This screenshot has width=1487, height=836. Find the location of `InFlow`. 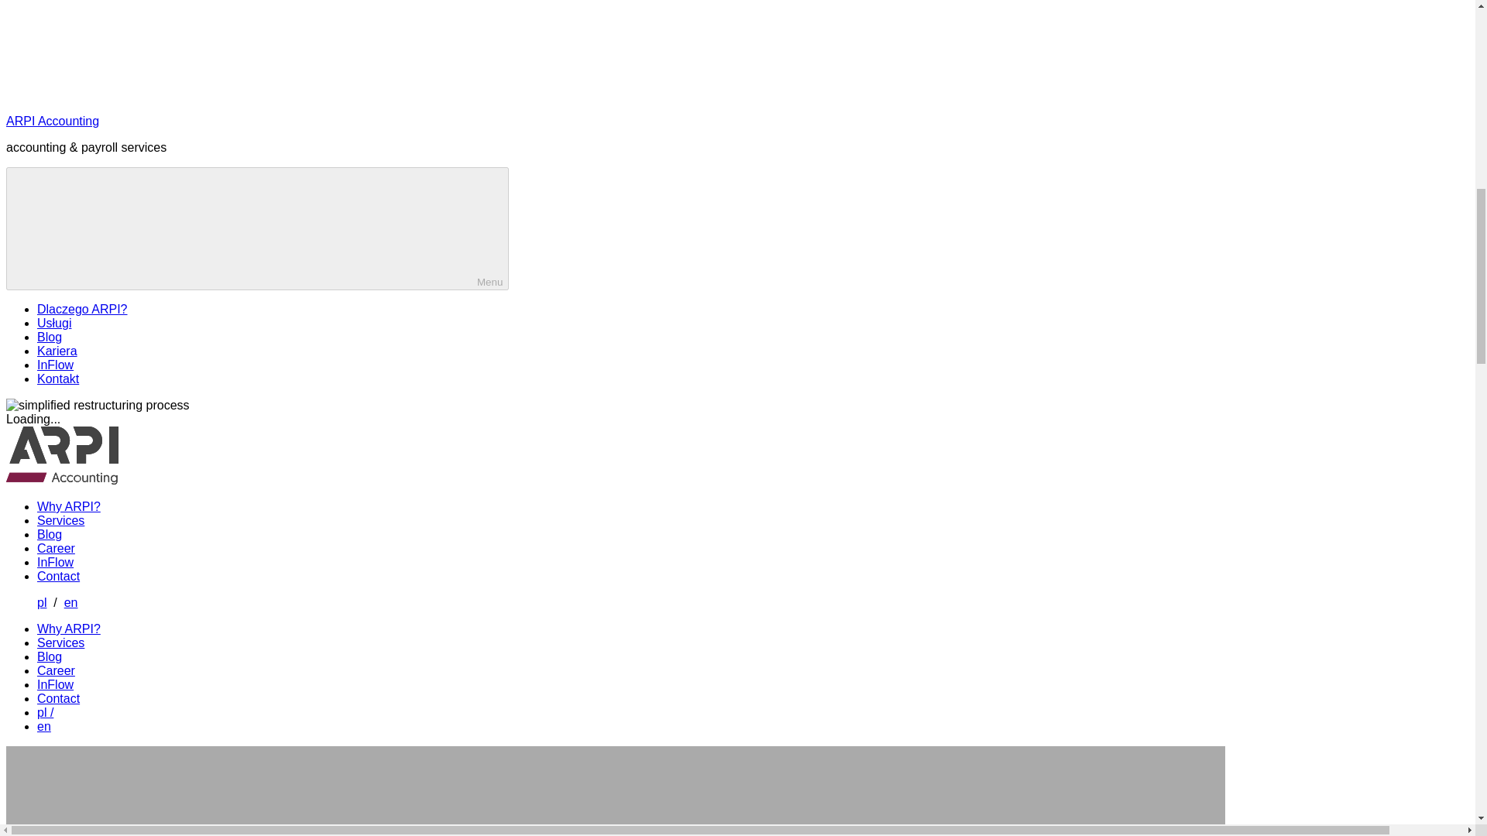

InFlow is located at coordinates (55, 684).